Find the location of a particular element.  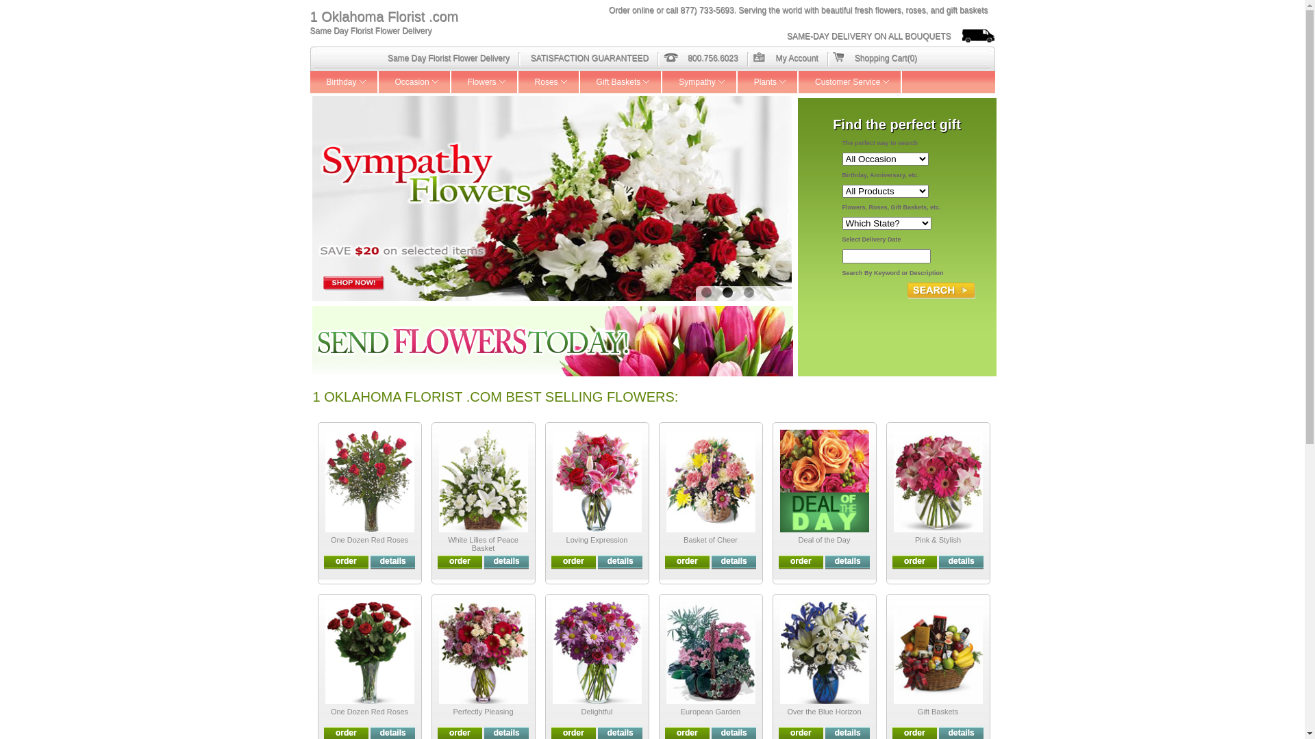

Gift Baskets is located at coordinates (938, 712).